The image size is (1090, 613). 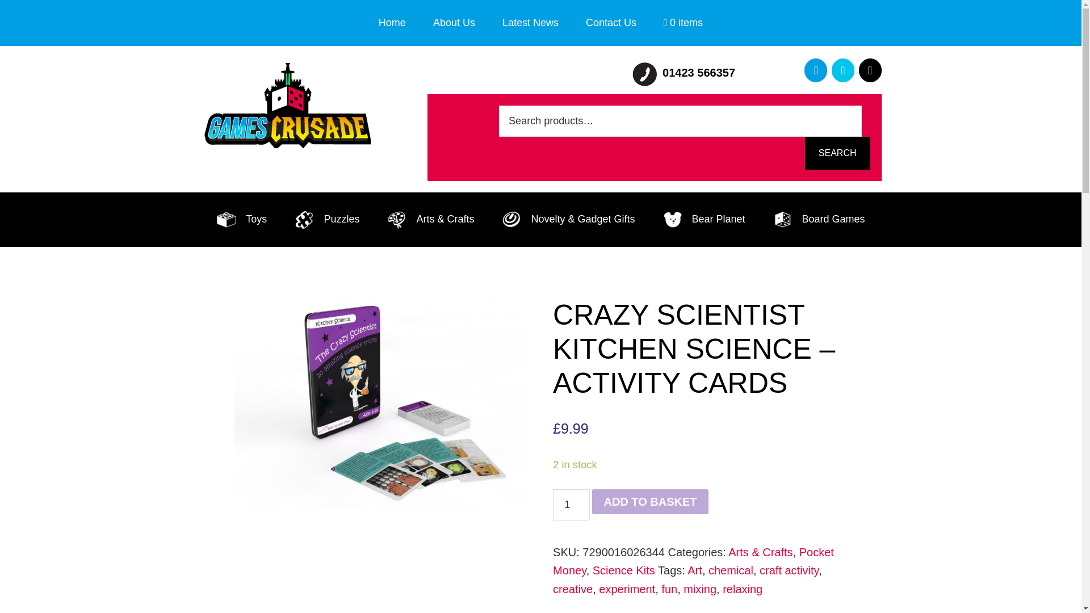 I want to click on Toys, so click(x=241, y=220).